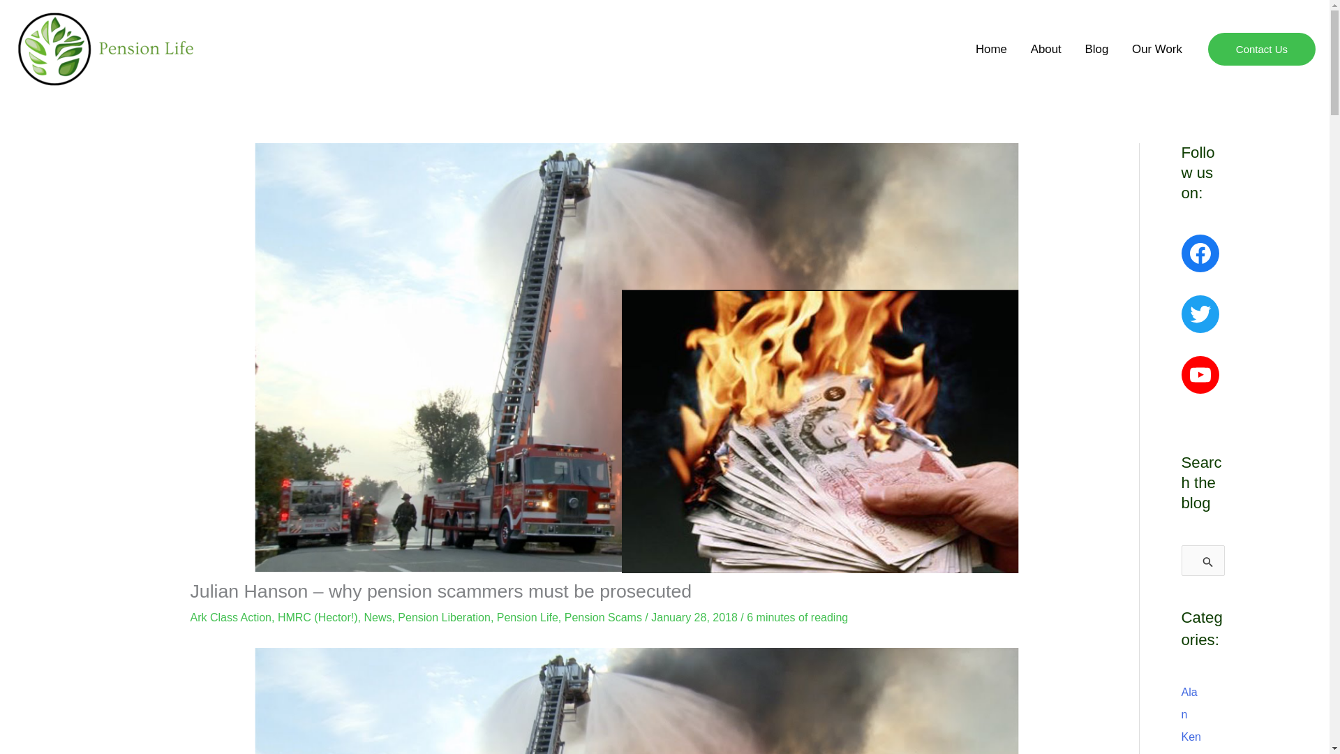 The width and height of the screenshot is (1340, 754). Describe the element at coordinates (230, 617) in the screenshot. I see `Ark Class Action` at that location.